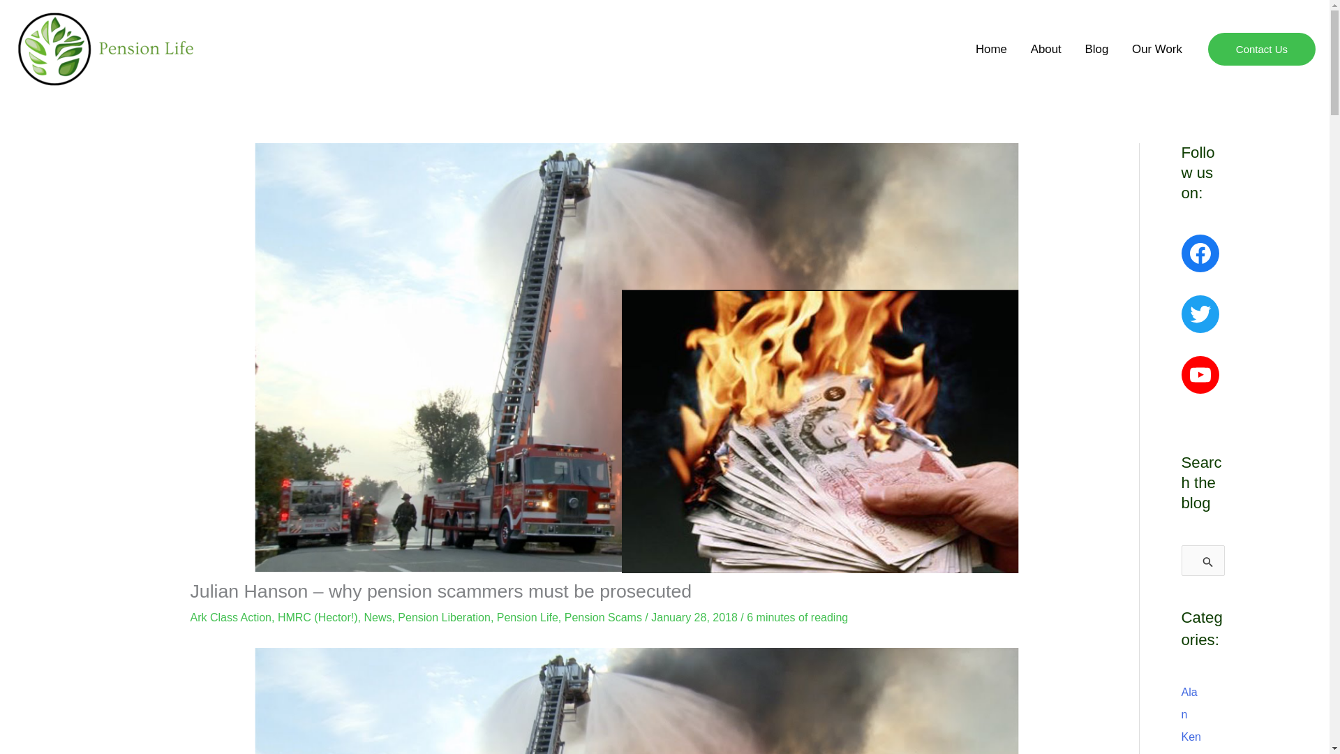 The width and height of the screenshot is (1340, 754). Describe the element at coordinates (230, 617) in the screenshot. I see `Ark Class Action` at that location.